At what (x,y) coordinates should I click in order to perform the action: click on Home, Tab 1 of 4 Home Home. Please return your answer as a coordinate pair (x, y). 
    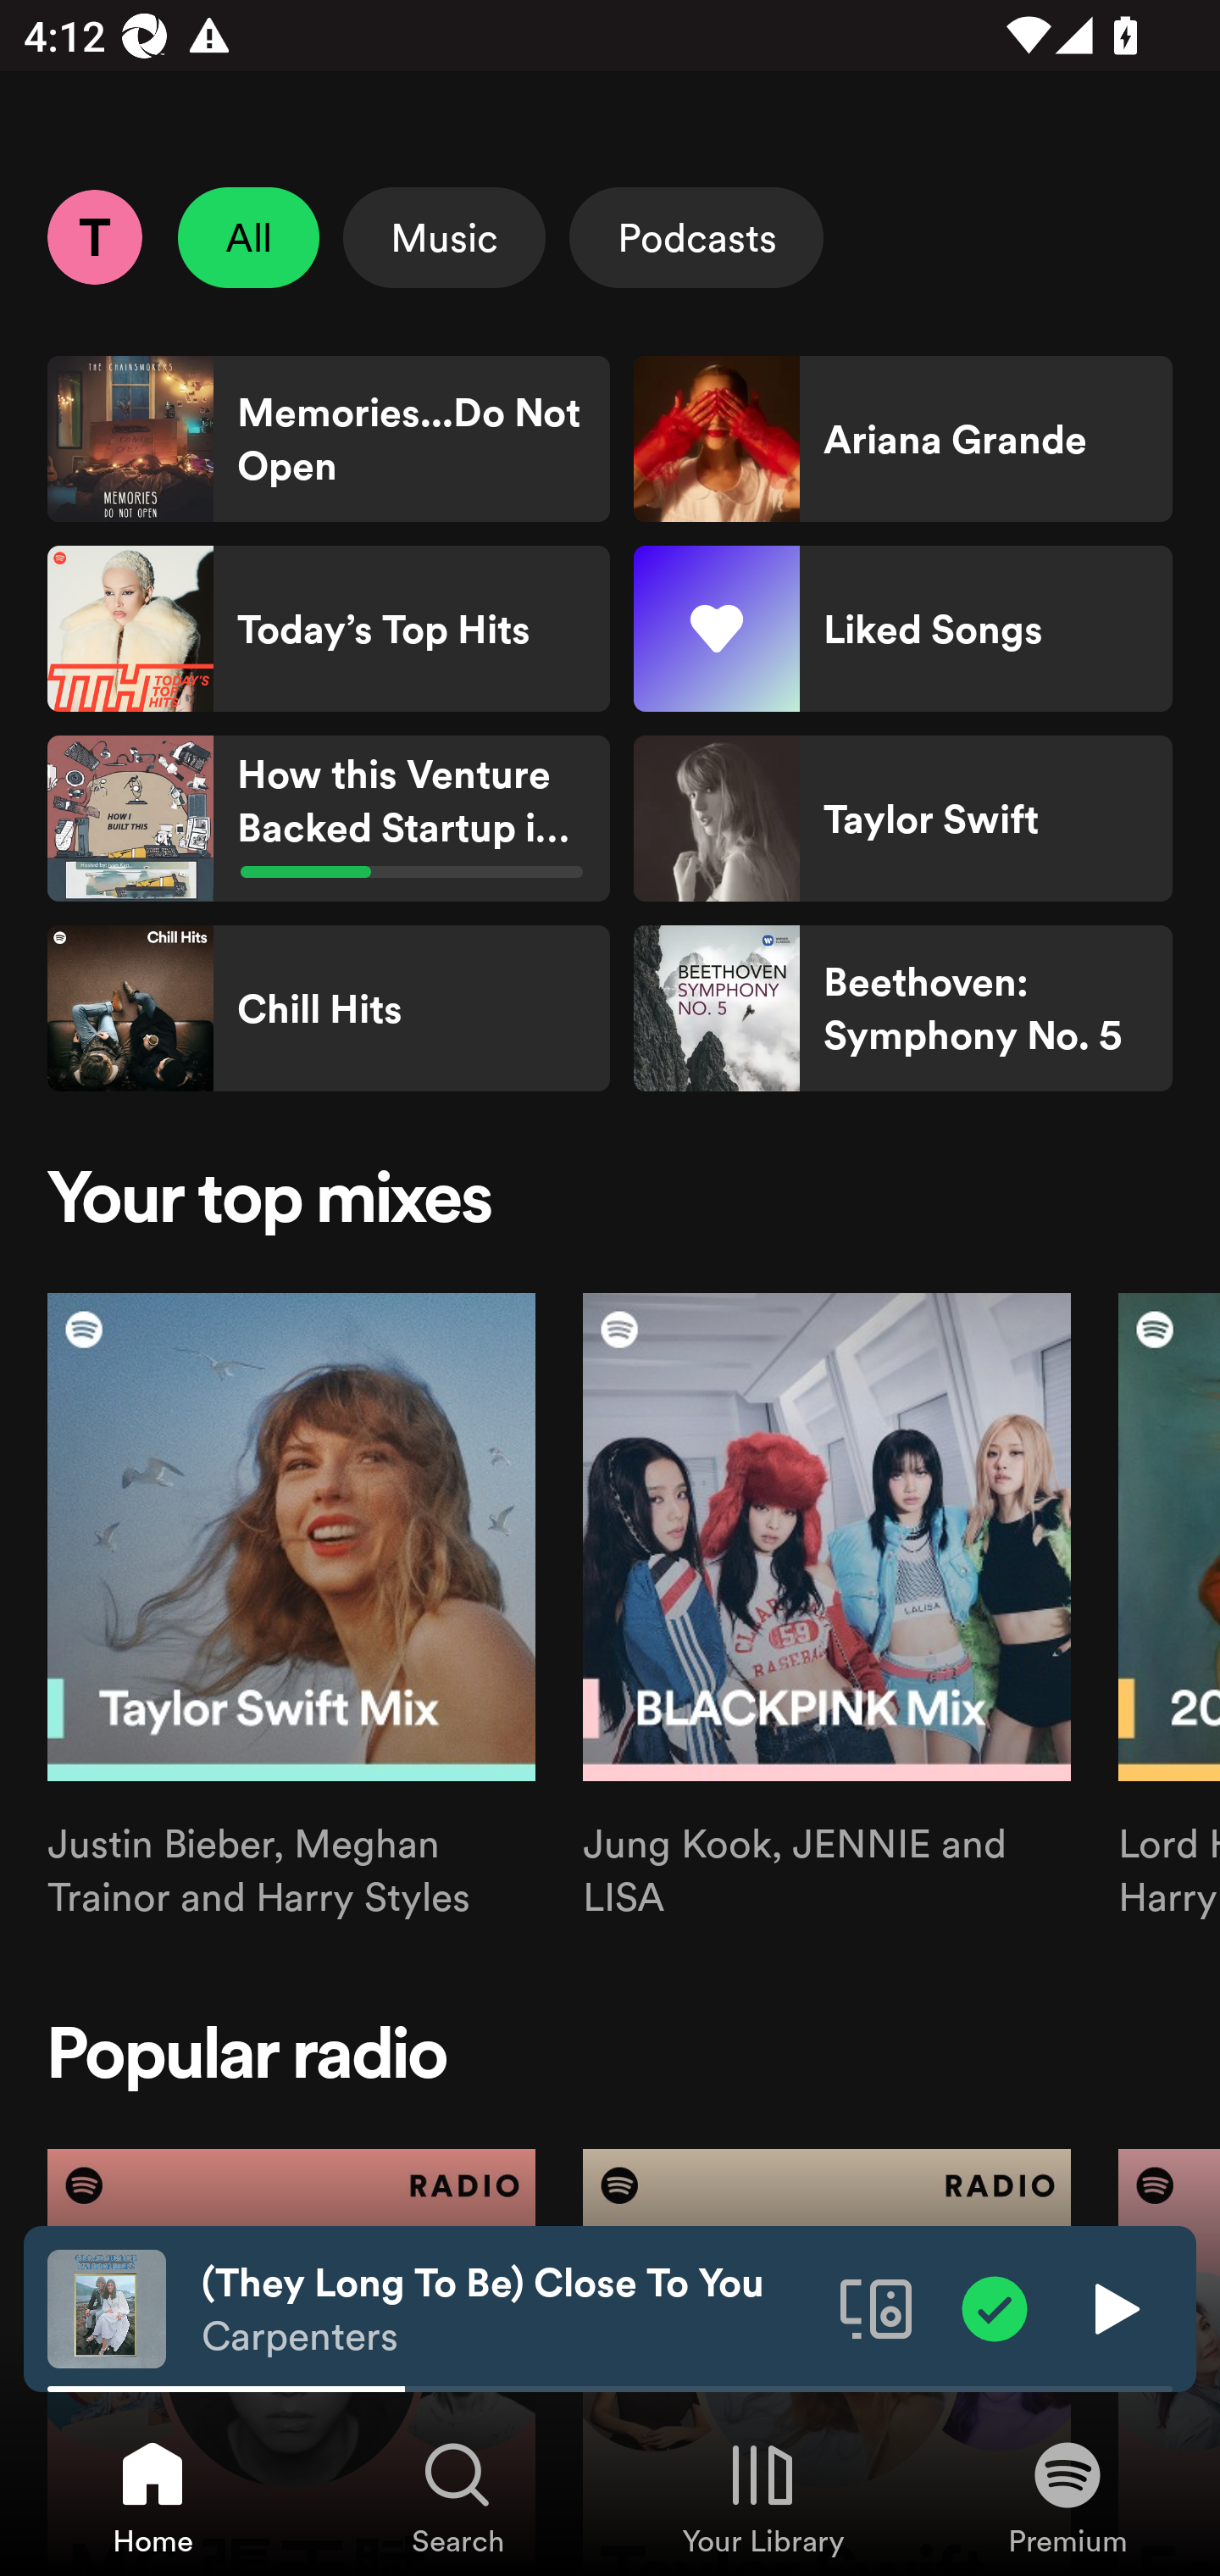
    Looking at the image, I should click on (152, 2496).